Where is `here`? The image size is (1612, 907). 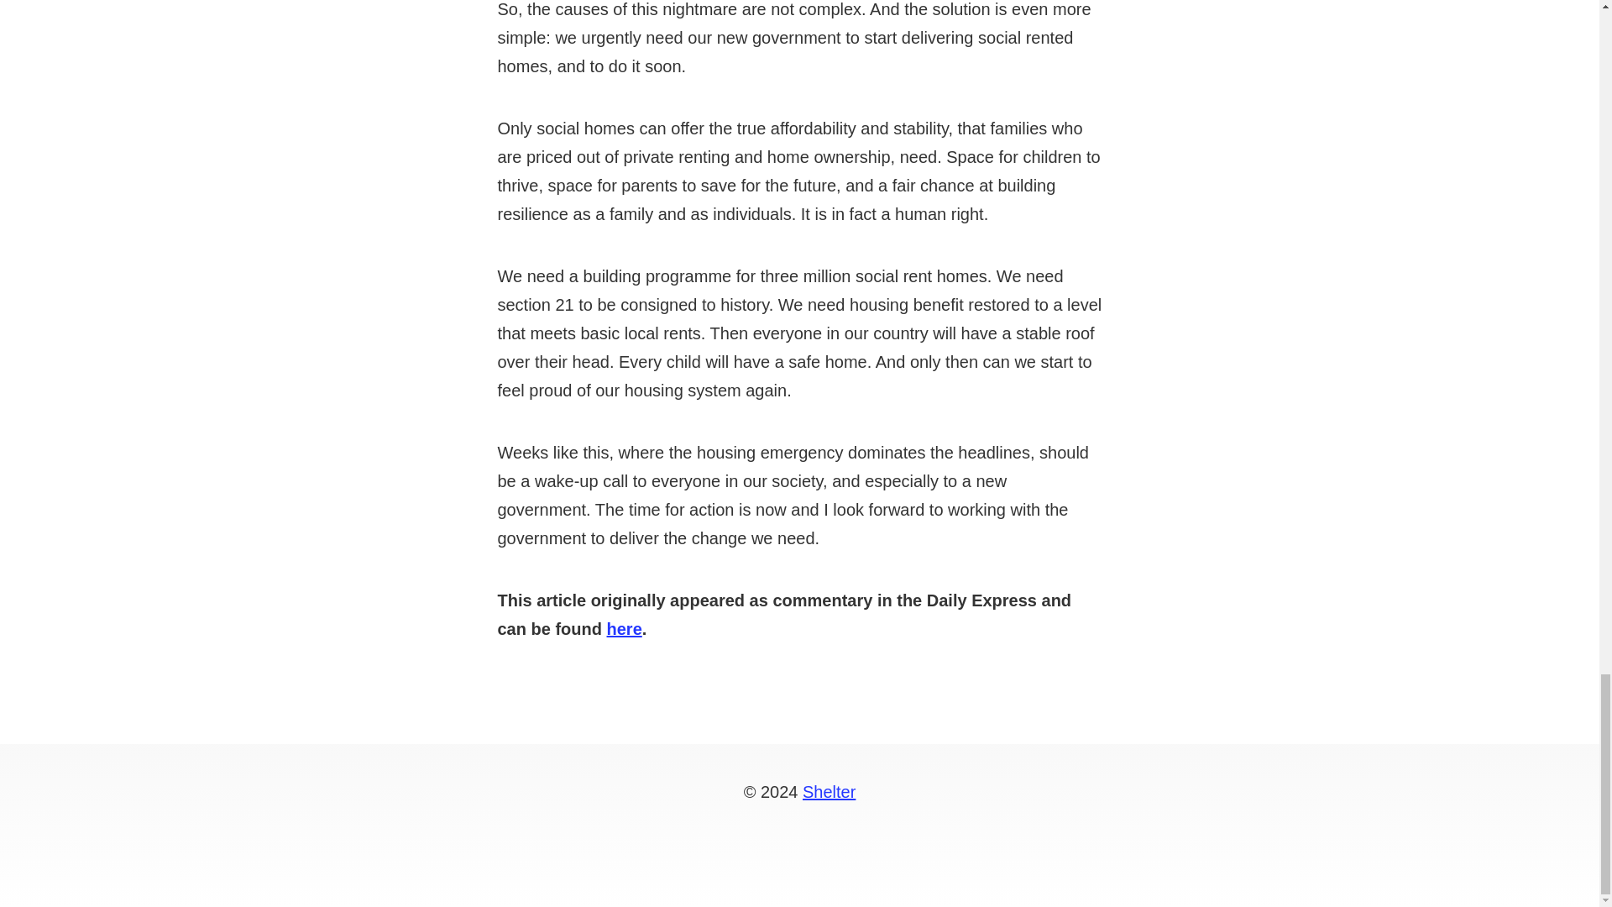
here is located at coordinates (625, 628).